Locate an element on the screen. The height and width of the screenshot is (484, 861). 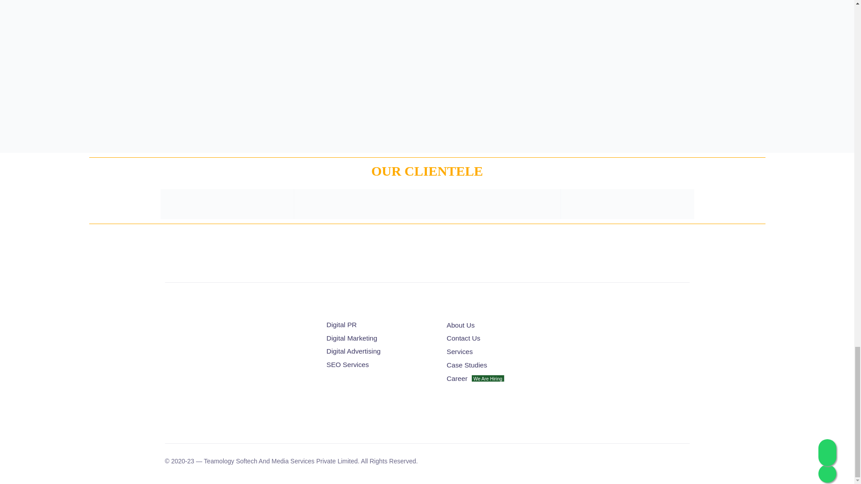
Case Studies is located at coordinates (502, 365).